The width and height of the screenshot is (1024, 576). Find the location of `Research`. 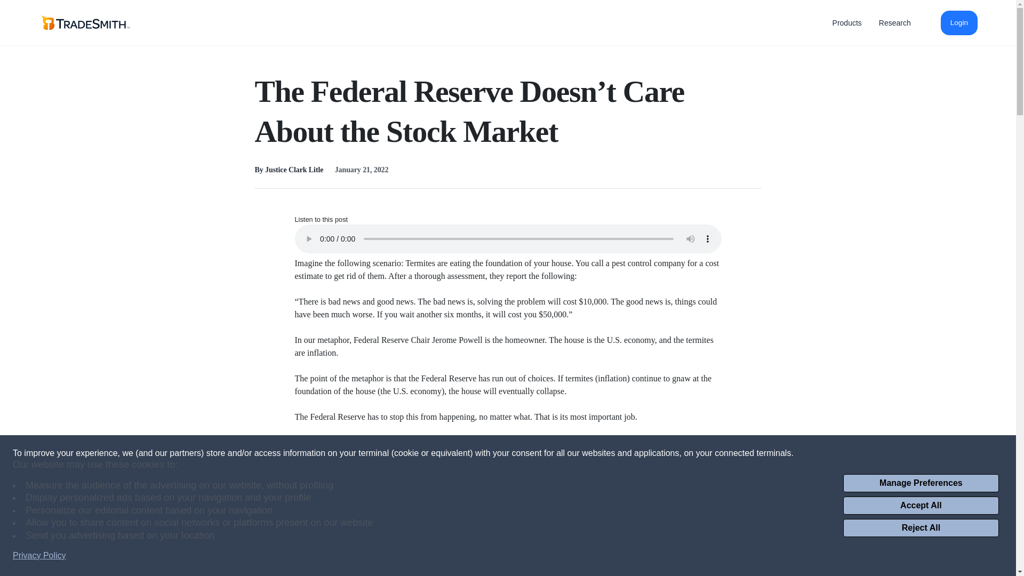

Research is located at coordinates (895, 22).